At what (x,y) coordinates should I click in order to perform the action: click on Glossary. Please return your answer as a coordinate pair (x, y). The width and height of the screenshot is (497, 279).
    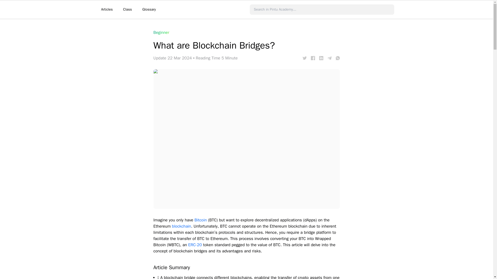
    Looking at the image, I should click on (149, 10).